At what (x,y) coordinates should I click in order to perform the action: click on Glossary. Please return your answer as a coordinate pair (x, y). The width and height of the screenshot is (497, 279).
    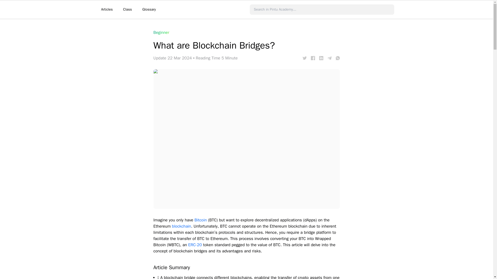
    Looking at the image, I should click on (149, 10).